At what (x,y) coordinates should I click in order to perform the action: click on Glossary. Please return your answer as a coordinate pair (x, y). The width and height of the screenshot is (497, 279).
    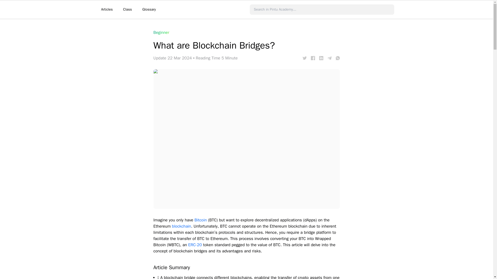
    Looking at the image, I should click on (149, 10).